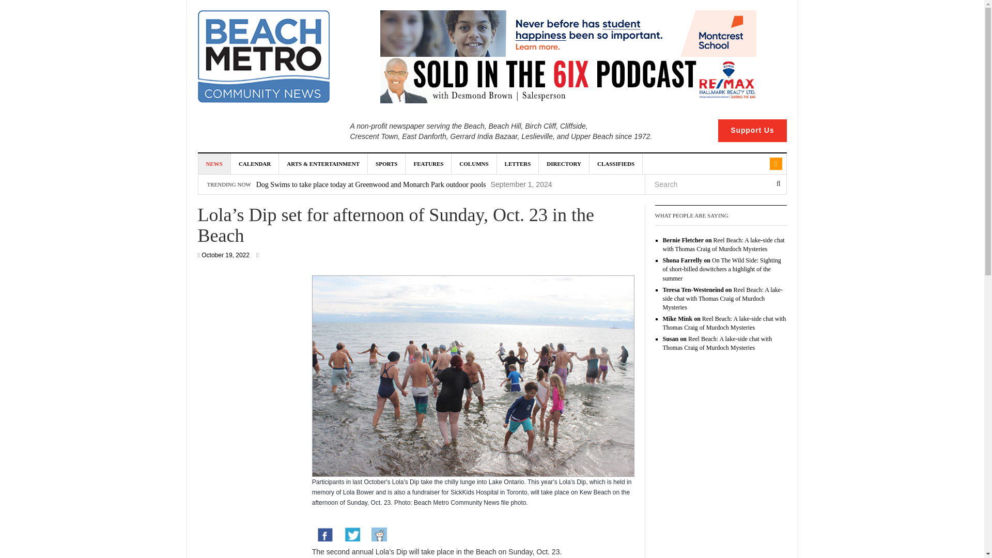 The width and height of the screenshot is (992, 558). I want to click on NEWS, so click(215, 163).